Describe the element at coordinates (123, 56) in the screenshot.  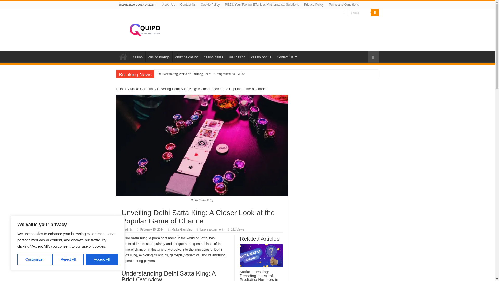
I see `Home` at that location.